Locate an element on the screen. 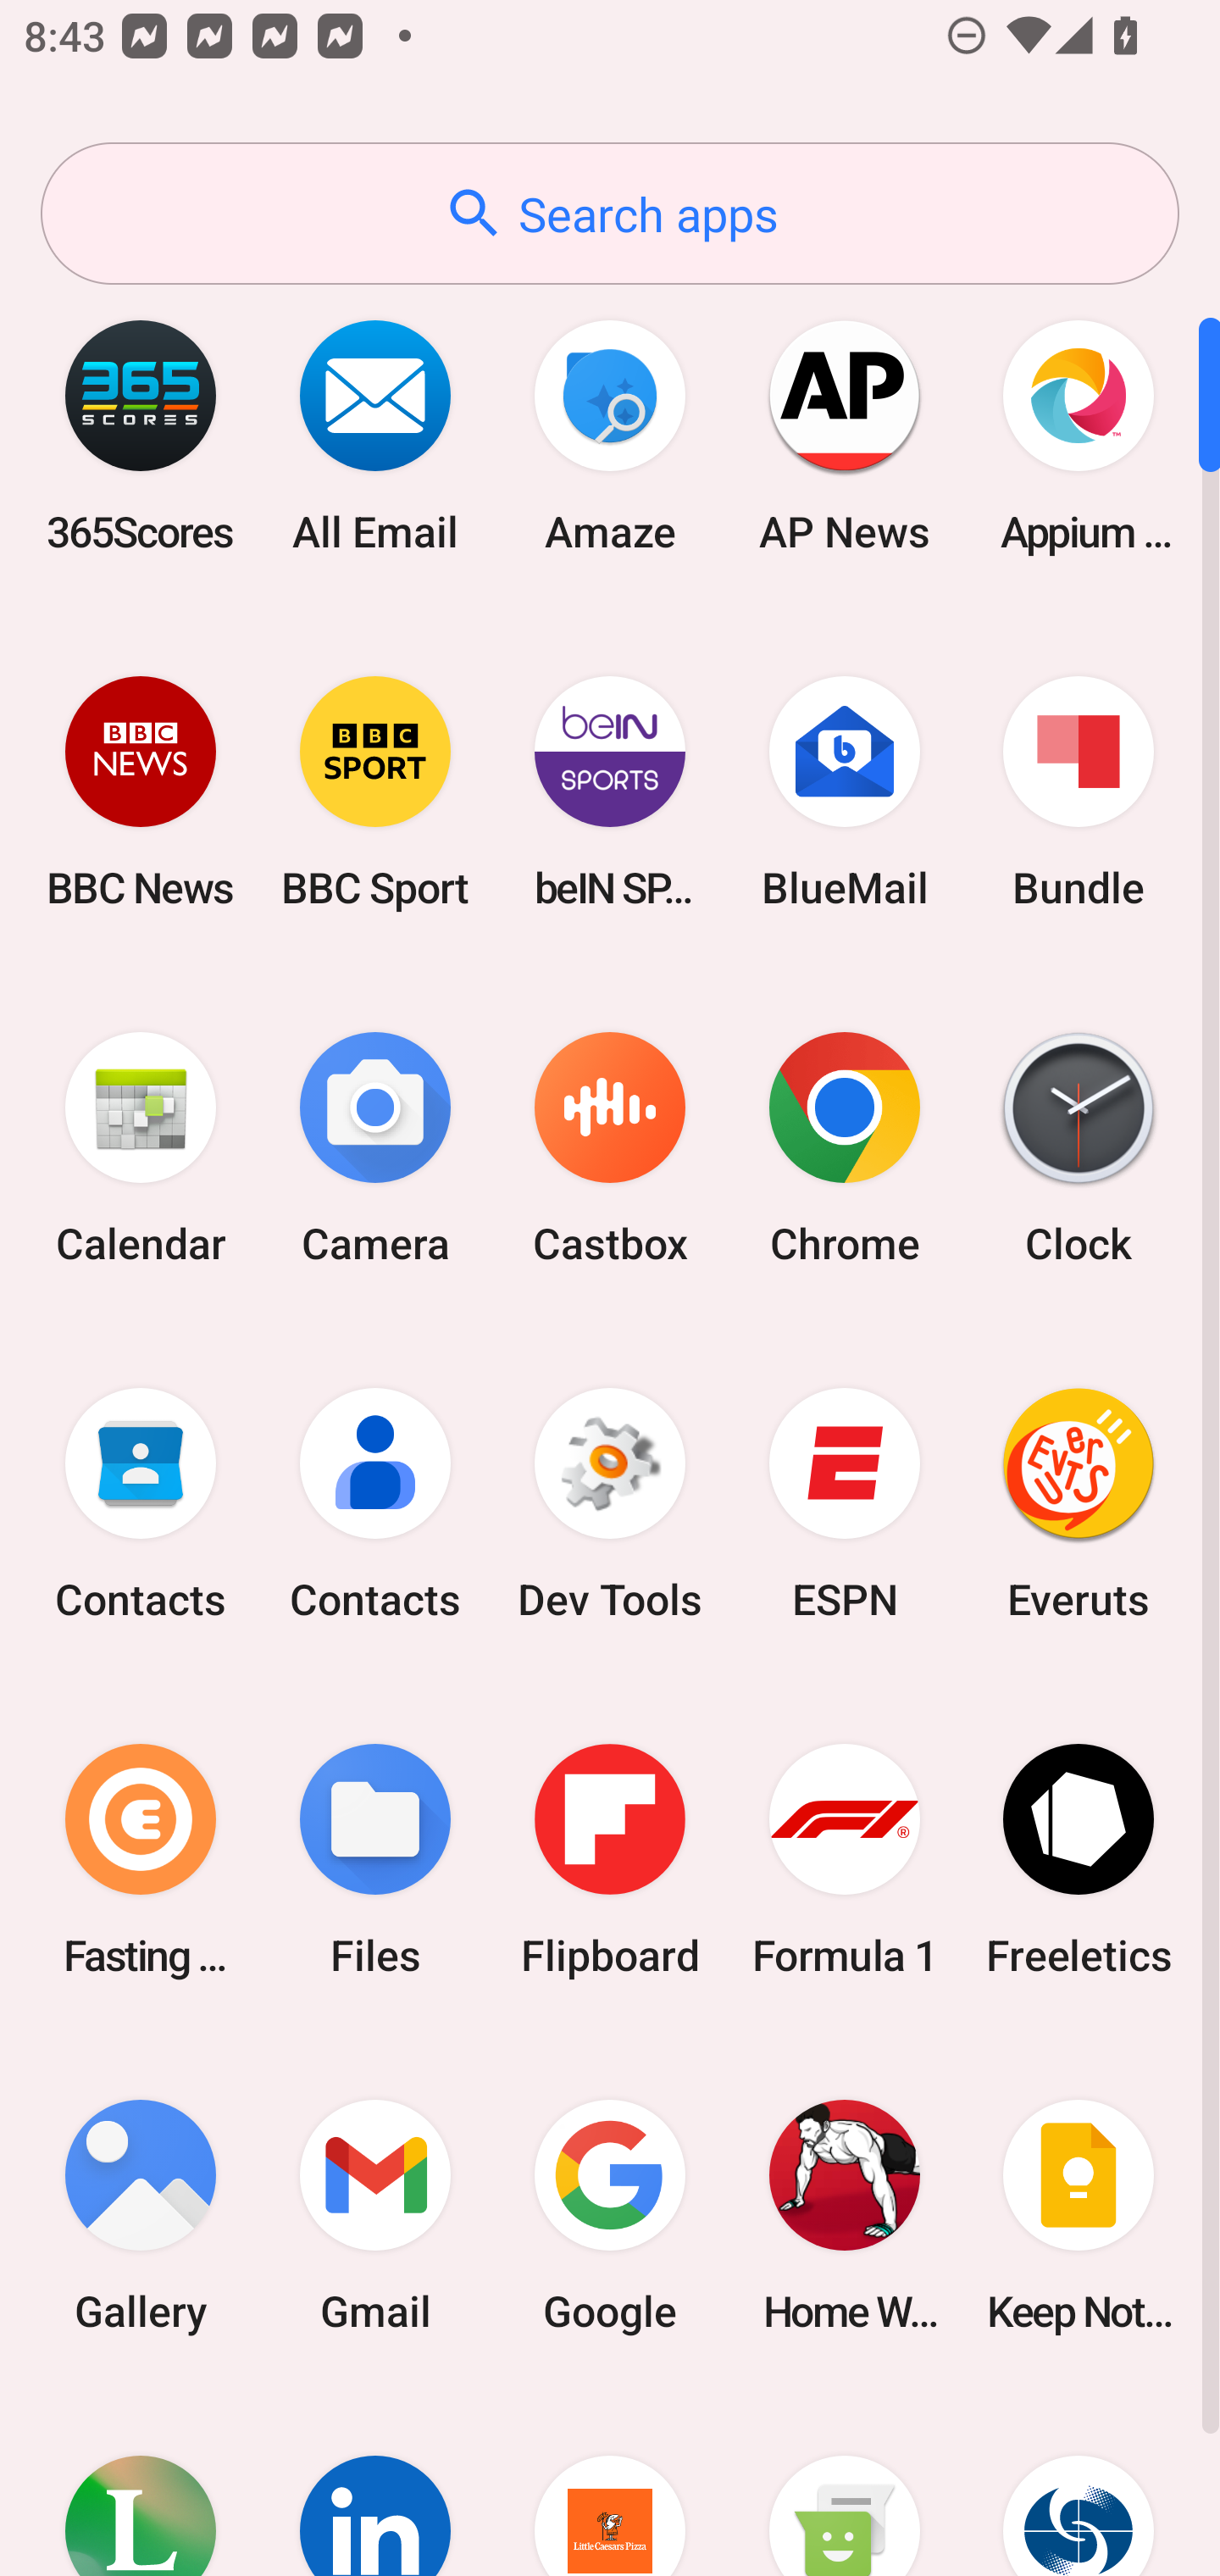  ESPN is located at coordinates (844, 1504).